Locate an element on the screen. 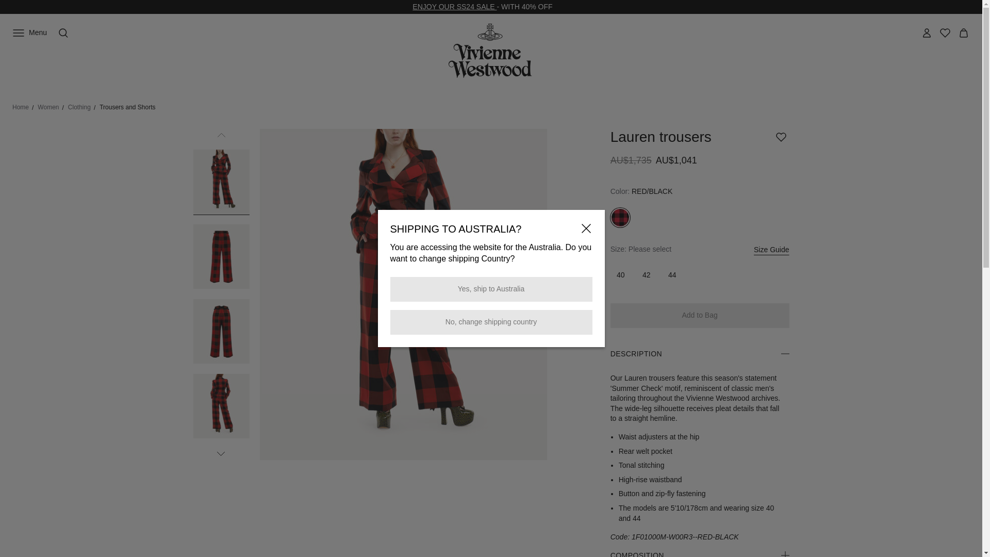 This screenshot has height=557, width=990. Menu is located at coordinates (29, 33).